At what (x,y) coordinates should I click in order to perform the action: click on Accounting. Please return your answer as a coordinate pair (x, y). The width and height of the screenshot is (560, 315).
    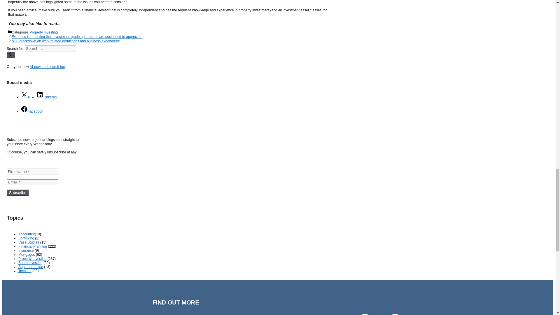
    Looking at the image, I should click on (27, 234).